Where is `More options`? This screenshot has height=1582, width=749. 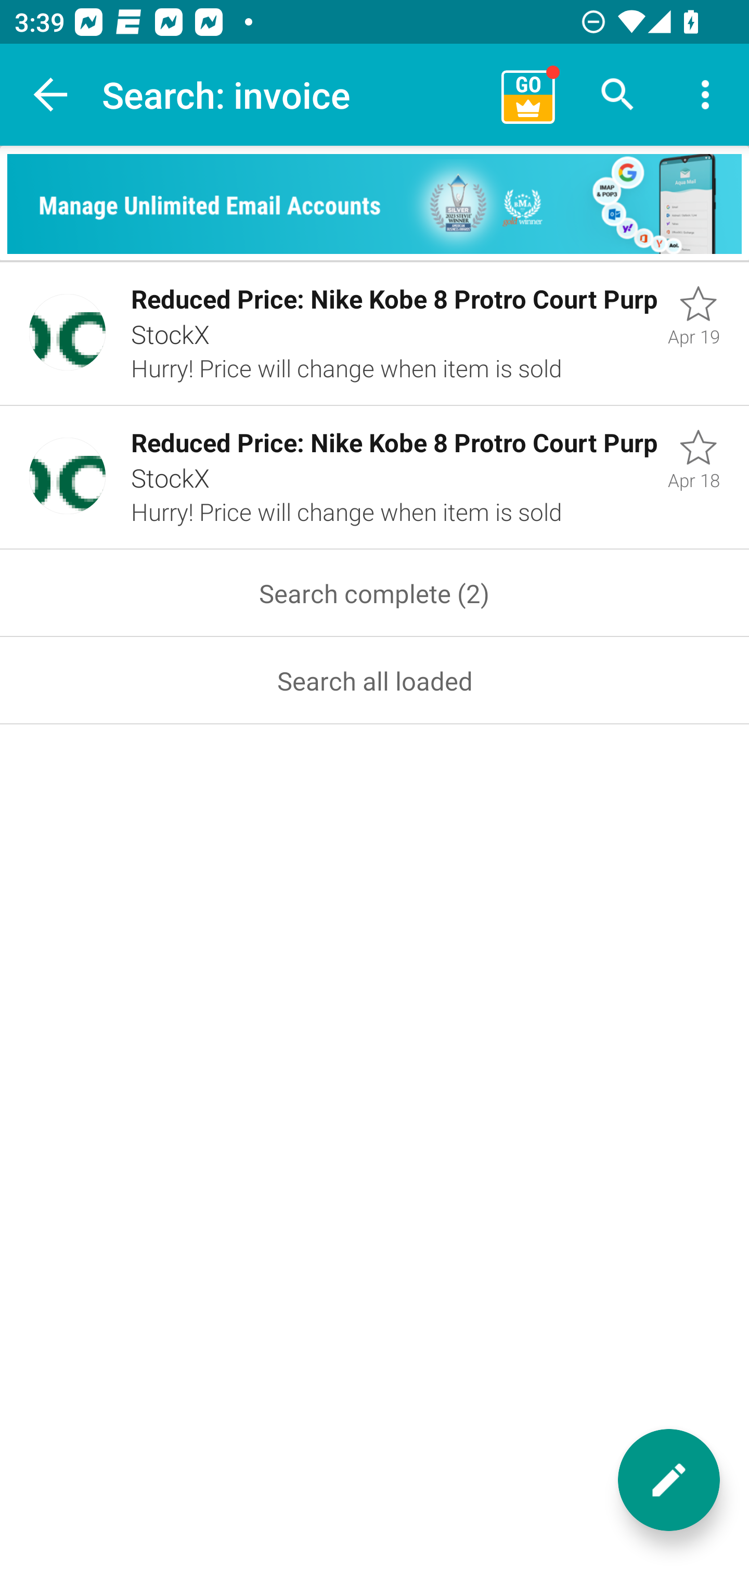
More options is located at coordinates (705, 95).